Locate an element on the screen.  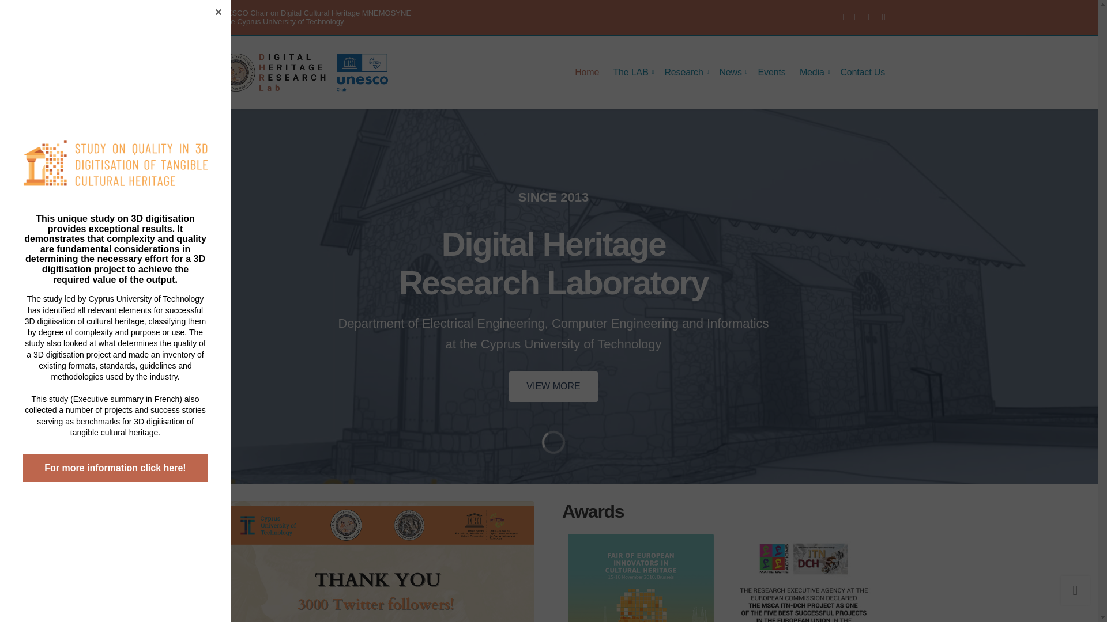
Home is located at coordinates (842, 17).